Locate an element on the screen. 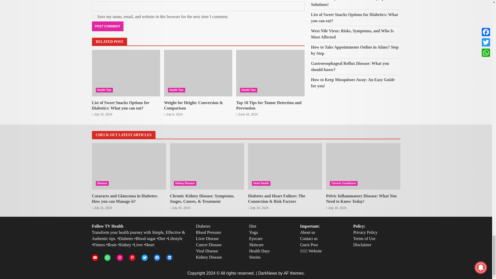 Image resolution: width=496 pixels, height=279 pixels. yes is located at coordinates (94, 17).